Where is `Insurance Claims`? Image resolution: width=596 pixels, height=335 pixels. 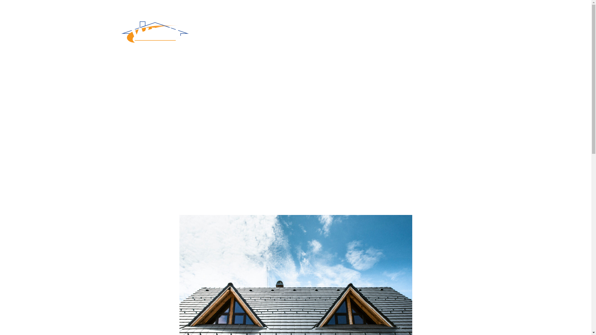 Insurance Claims is located at coordinates (318, 29).